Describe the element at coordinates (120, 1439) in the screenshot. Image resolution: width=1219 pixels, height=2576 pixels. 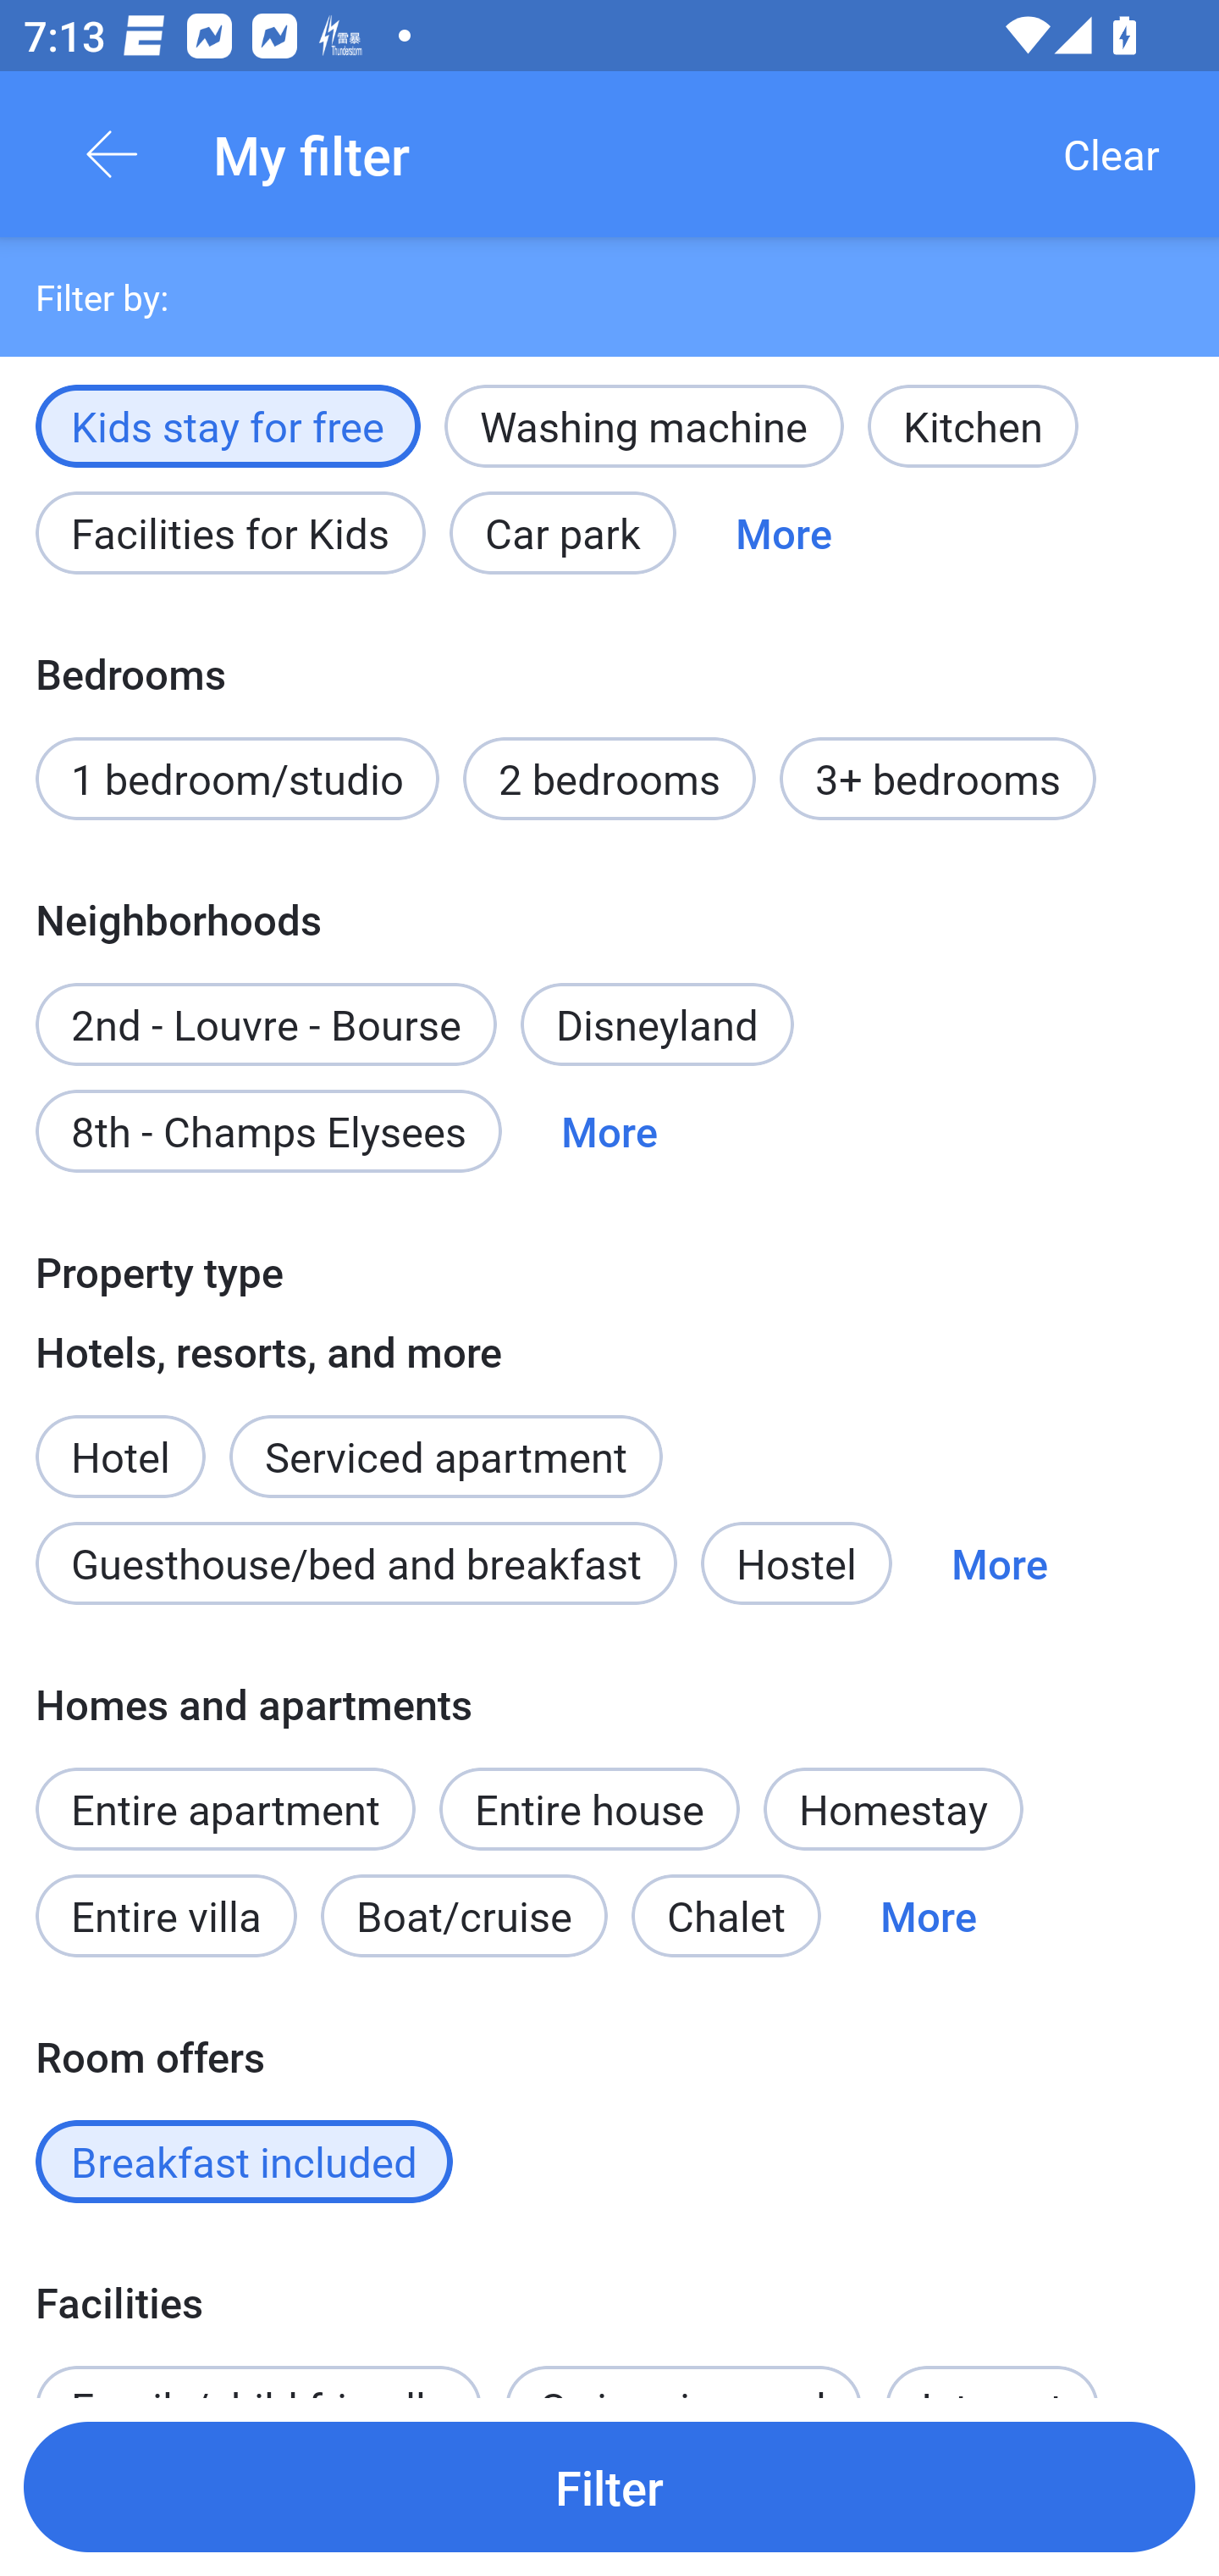
I see `Hotel` at that location.